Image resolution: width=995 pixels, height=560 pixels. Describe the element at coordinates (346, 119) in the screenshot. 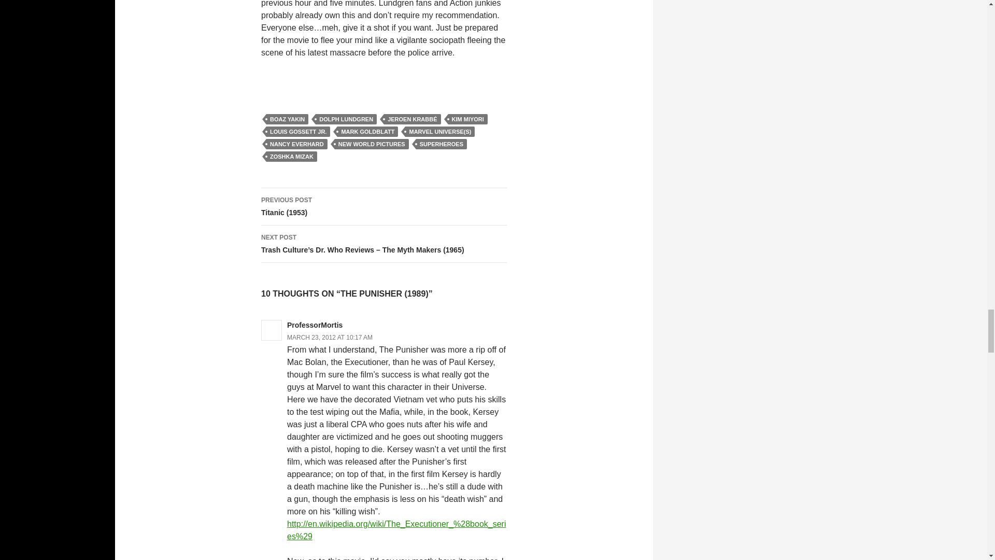

I see `DOLPH LUNDGREN` at that location.